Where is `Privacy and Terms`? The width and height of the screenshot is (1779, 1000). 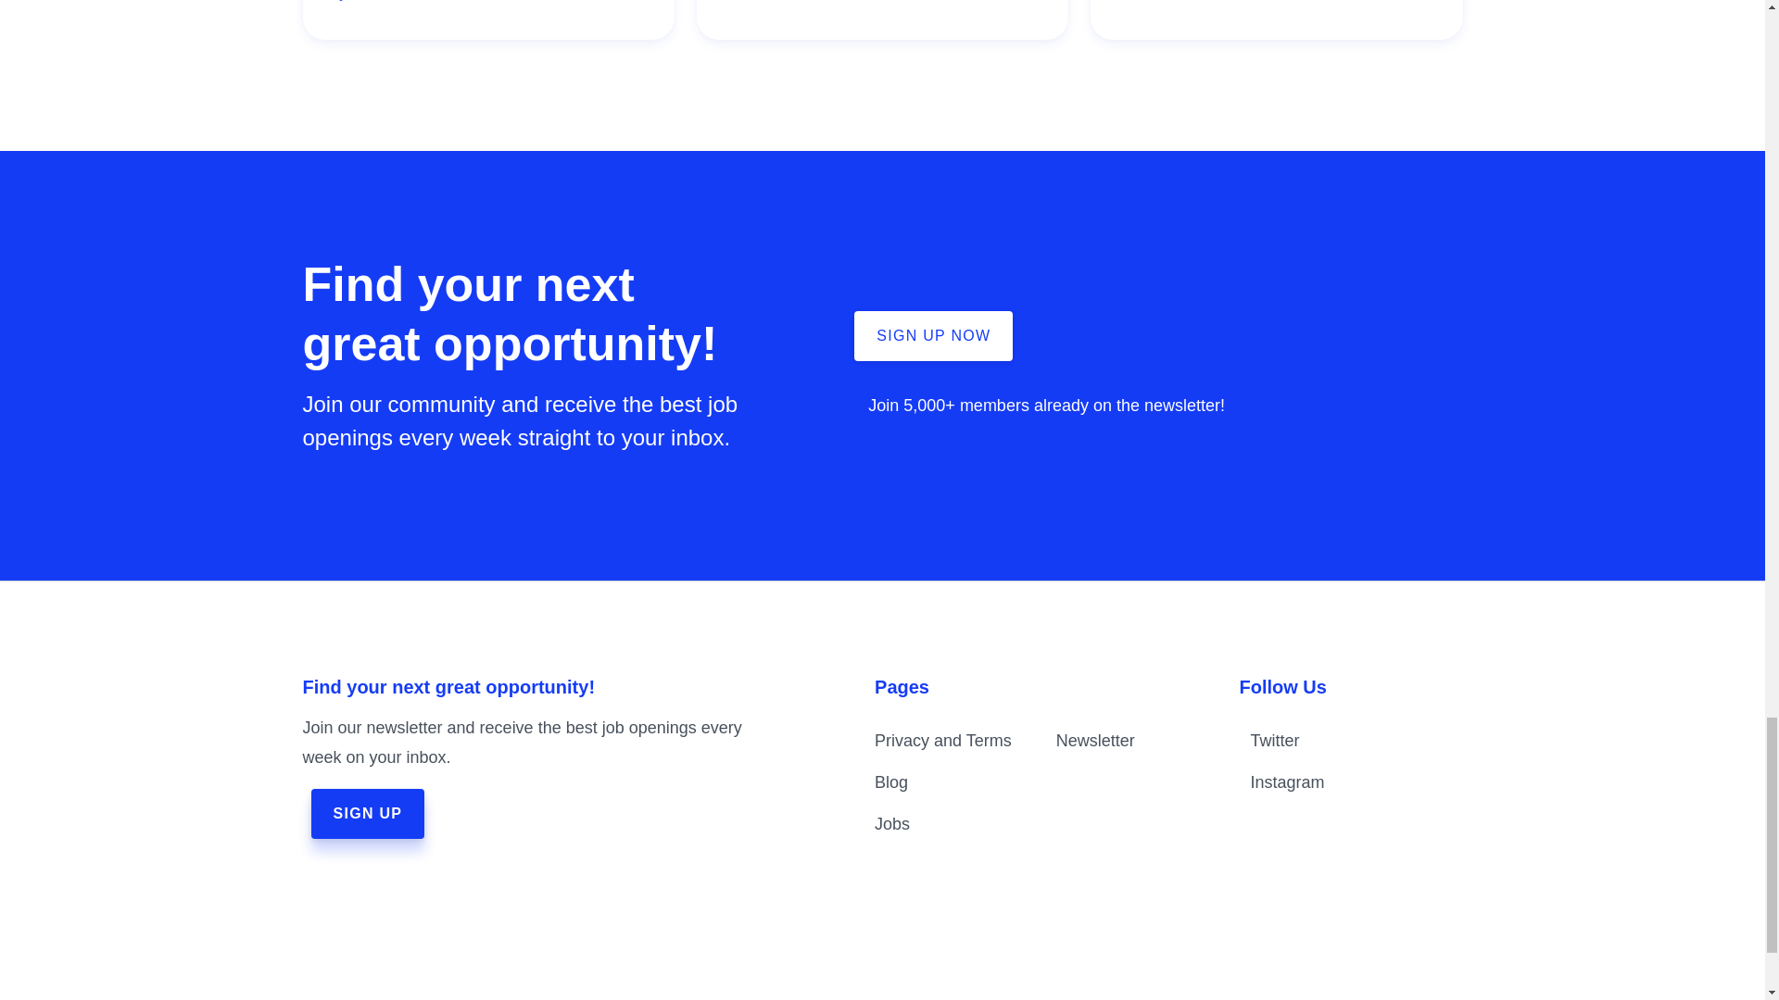 Privacy and Terms is located at coordinates (943, 741).